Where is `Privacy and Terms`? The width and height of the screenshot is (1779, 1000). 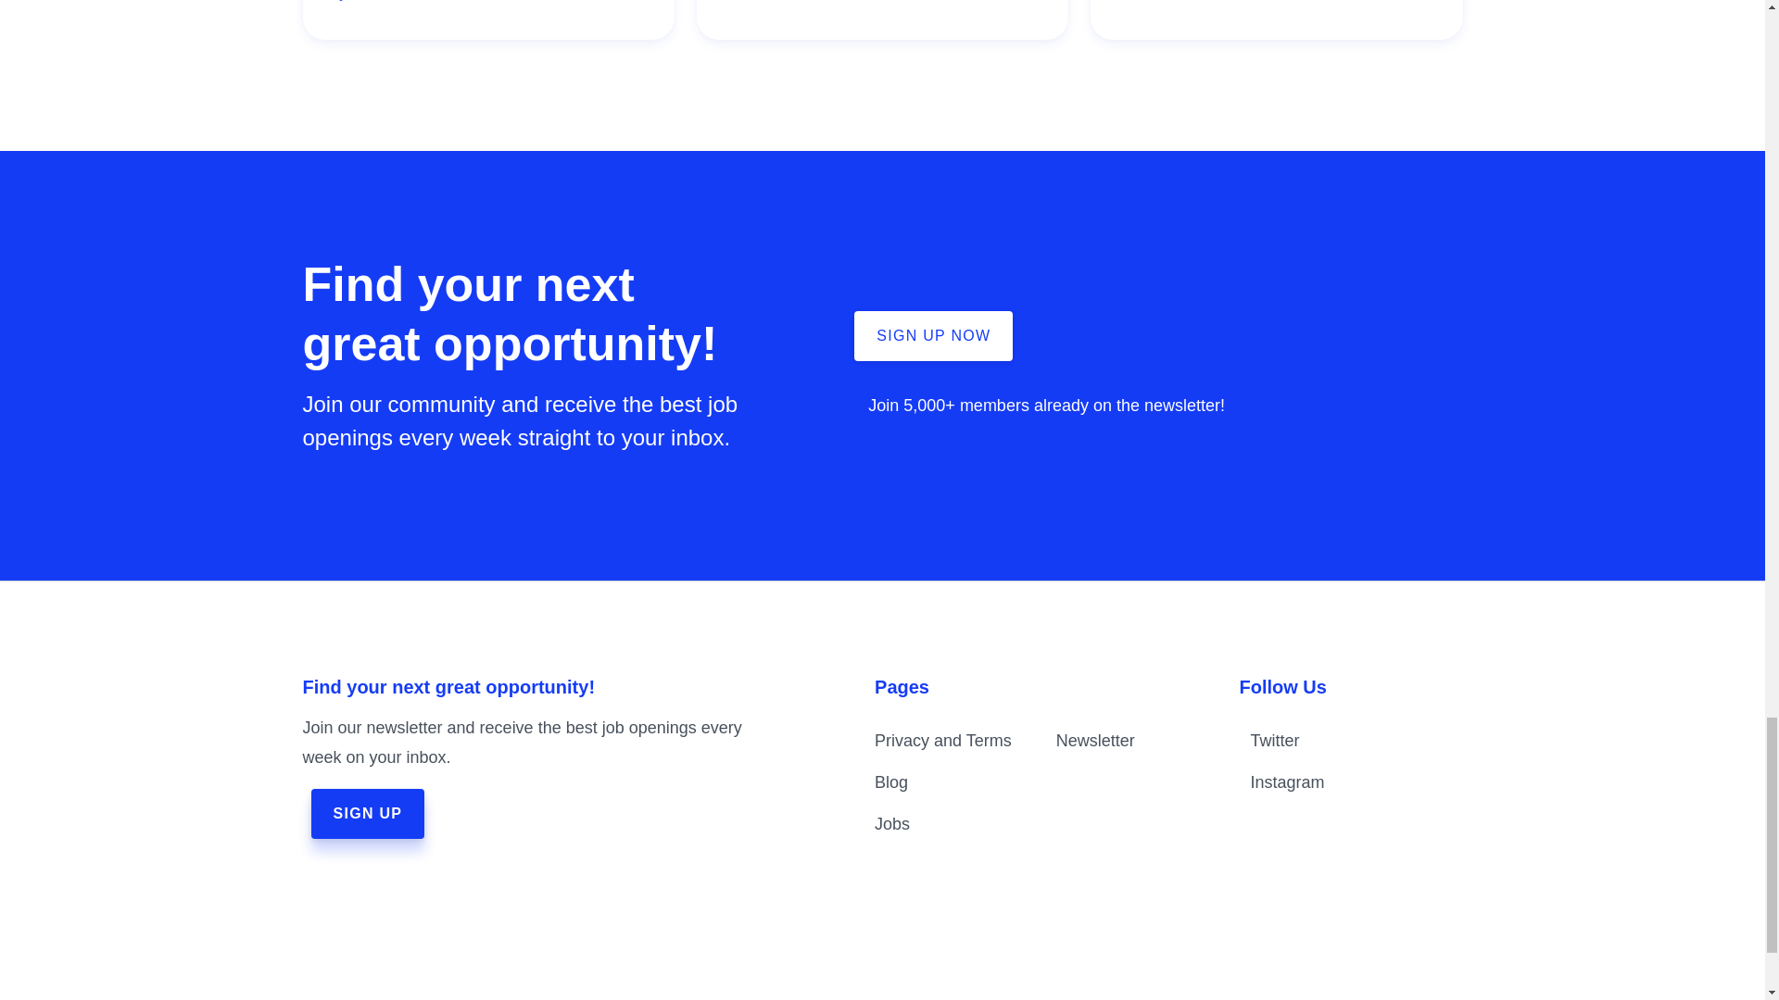 Privacy and Terms is located at coordinates (943, 741).